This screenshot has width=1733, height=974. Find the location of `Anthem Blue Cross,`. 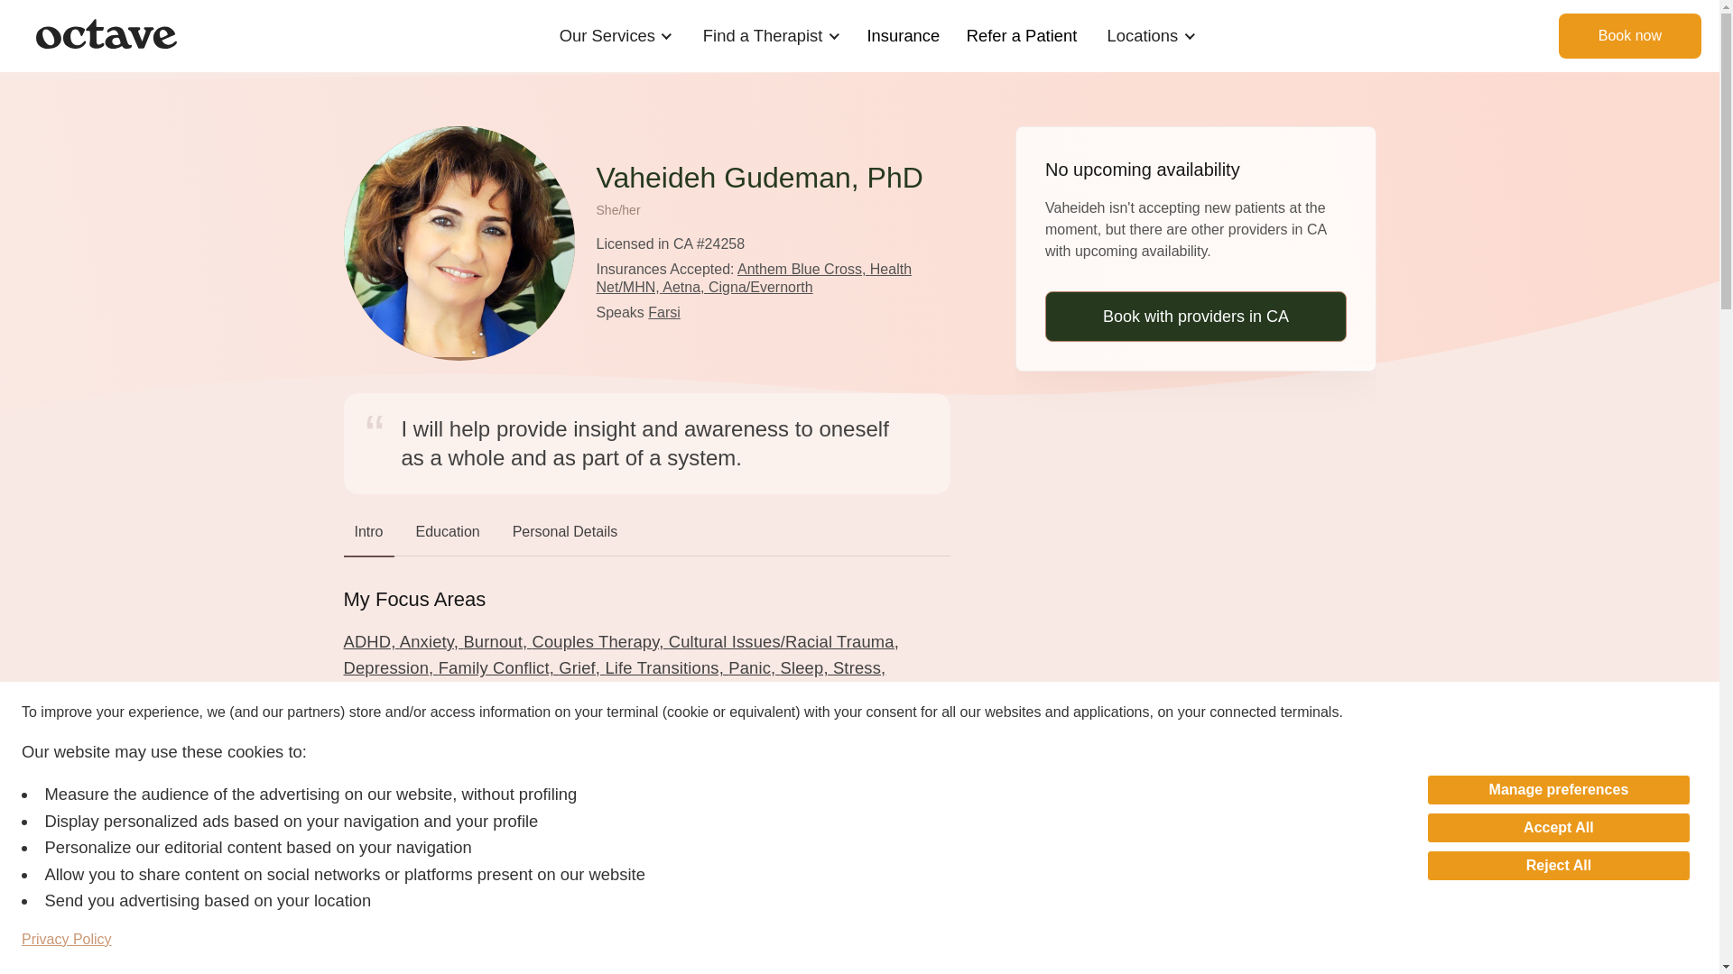

Anthem Blue Cross, is located at coordinates (803, 269).